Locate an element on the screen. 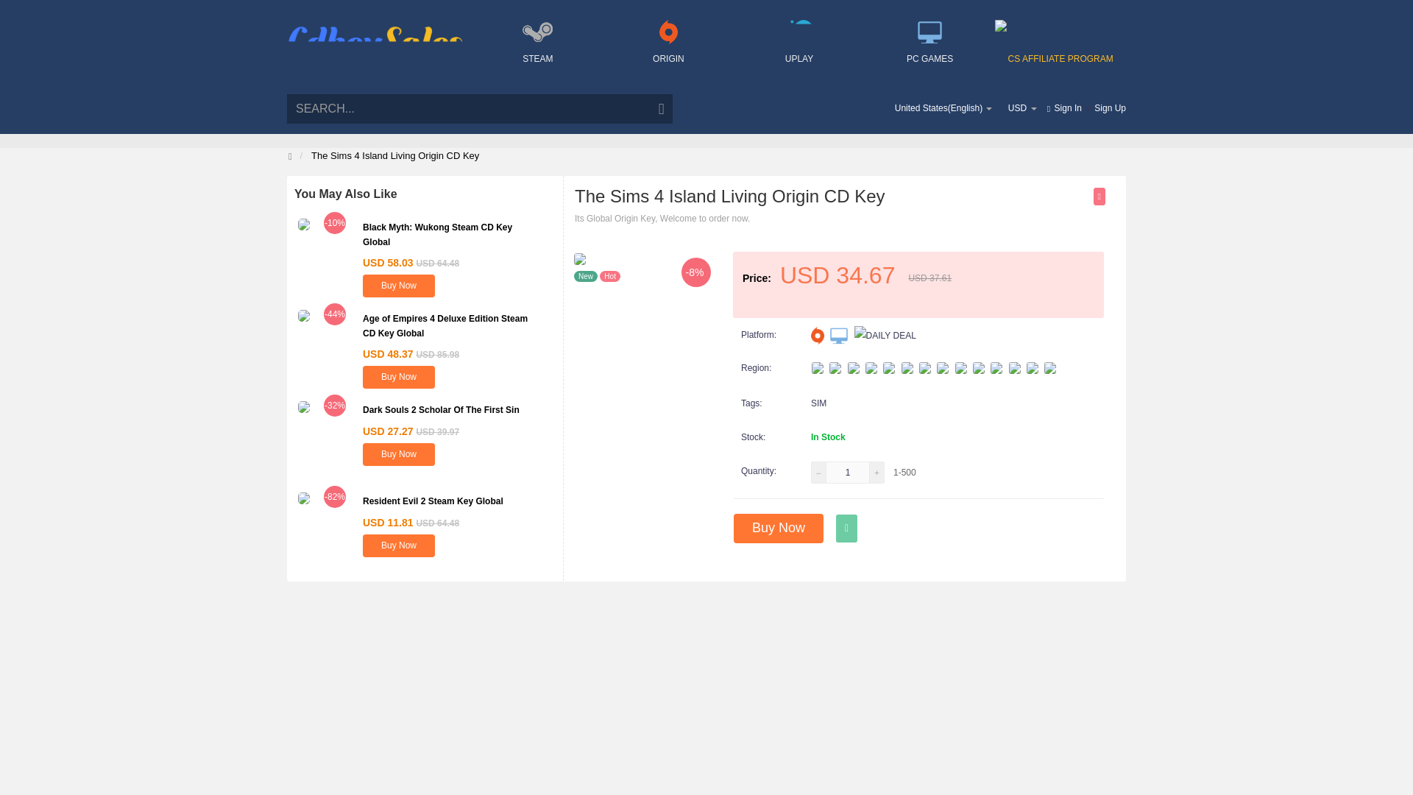 Image resolution: width=1413 pixels, height=795 pixels. Black Myth: Wukong Steam CD Key Global is located at coordinates (437, 234).